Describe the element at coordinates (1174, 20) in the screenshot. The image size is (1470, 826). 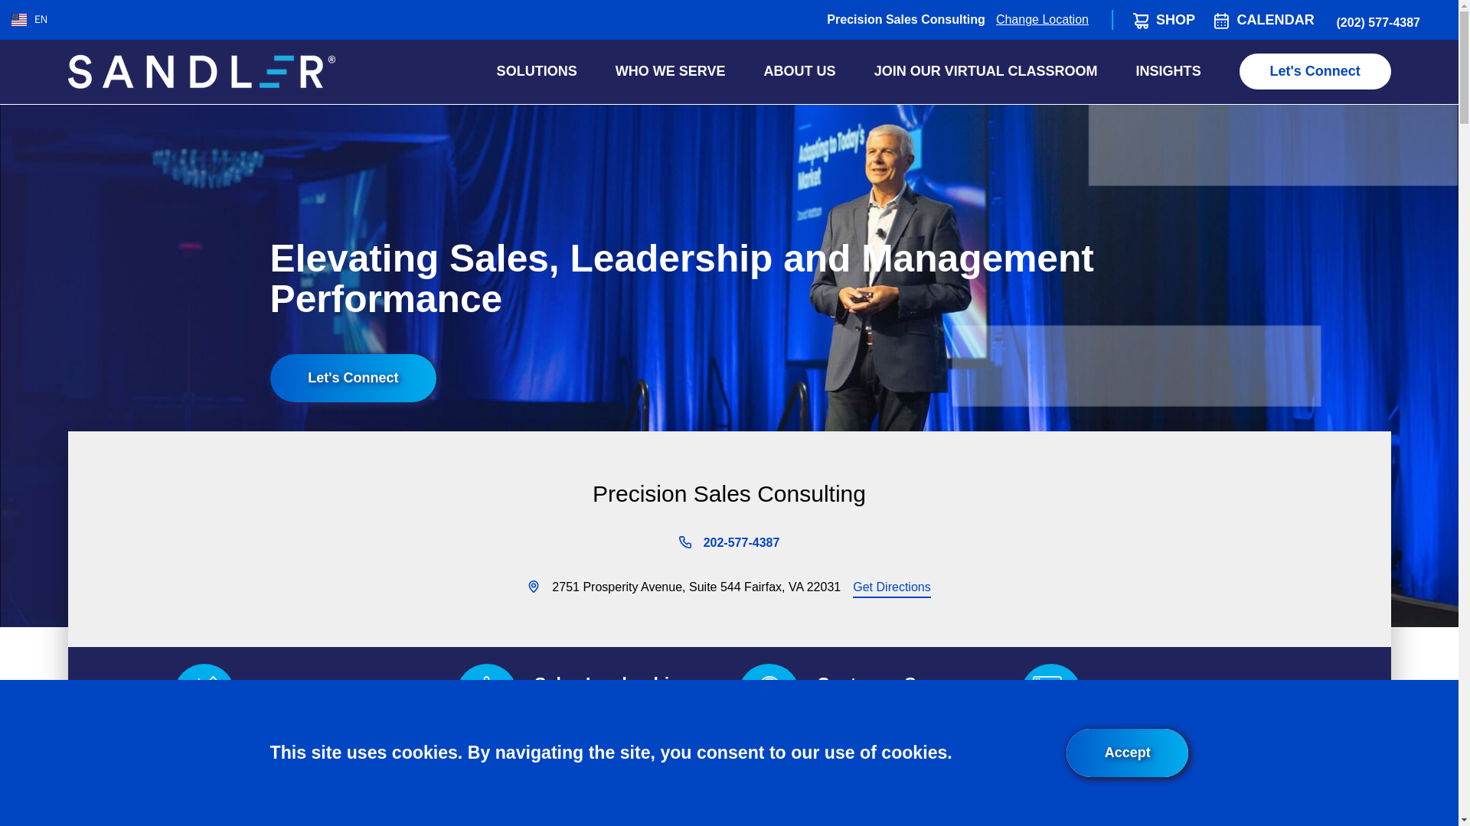
I see `SHOP` at that location.